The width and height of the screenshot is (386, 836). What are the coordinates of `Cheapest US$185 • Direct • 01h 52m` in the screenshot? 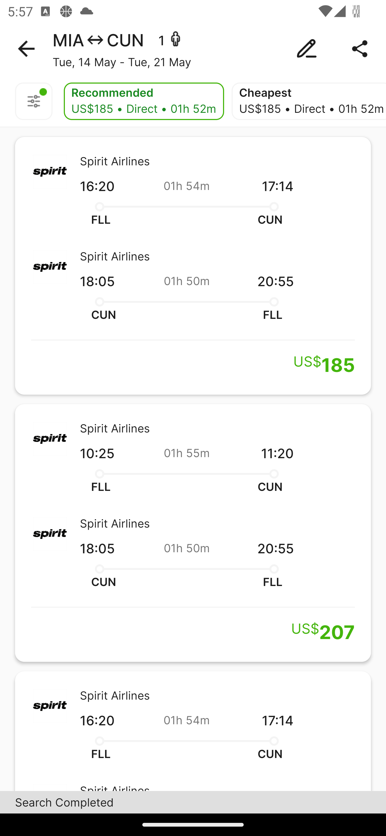 It's located at (309, 101).